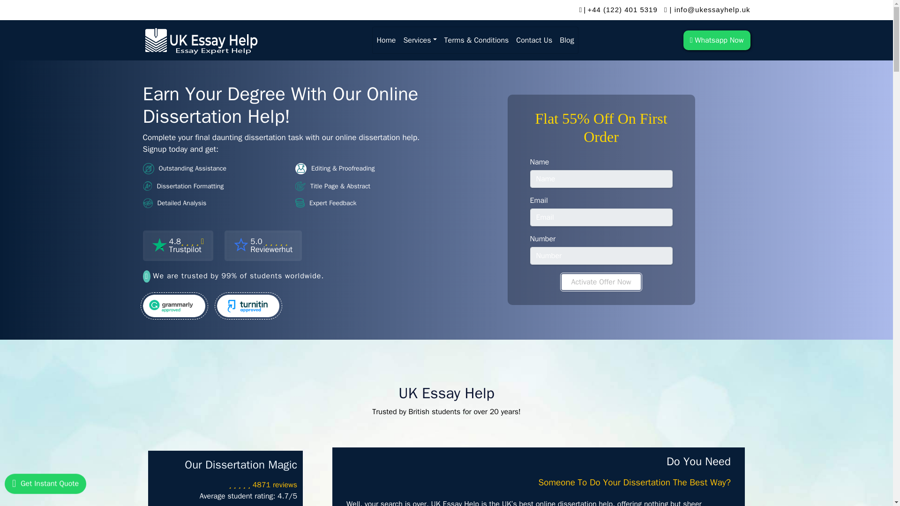  Describe the element at coordinates (567, 40) in the screenshot. I see `Activate Offer Now` at that location.